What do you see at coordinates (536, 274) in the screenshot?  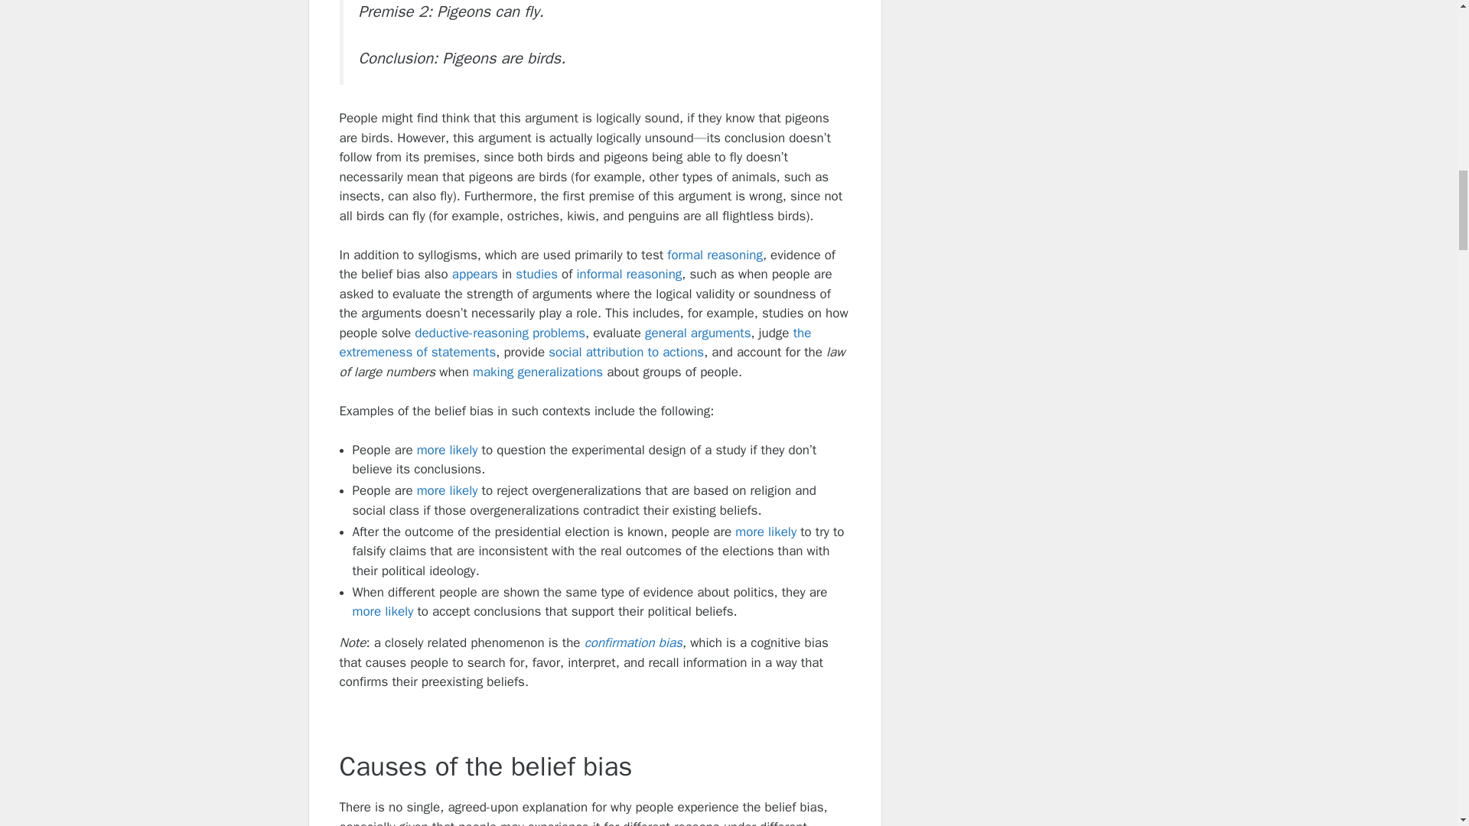 I see `studies` at bounding box center [536, 274].